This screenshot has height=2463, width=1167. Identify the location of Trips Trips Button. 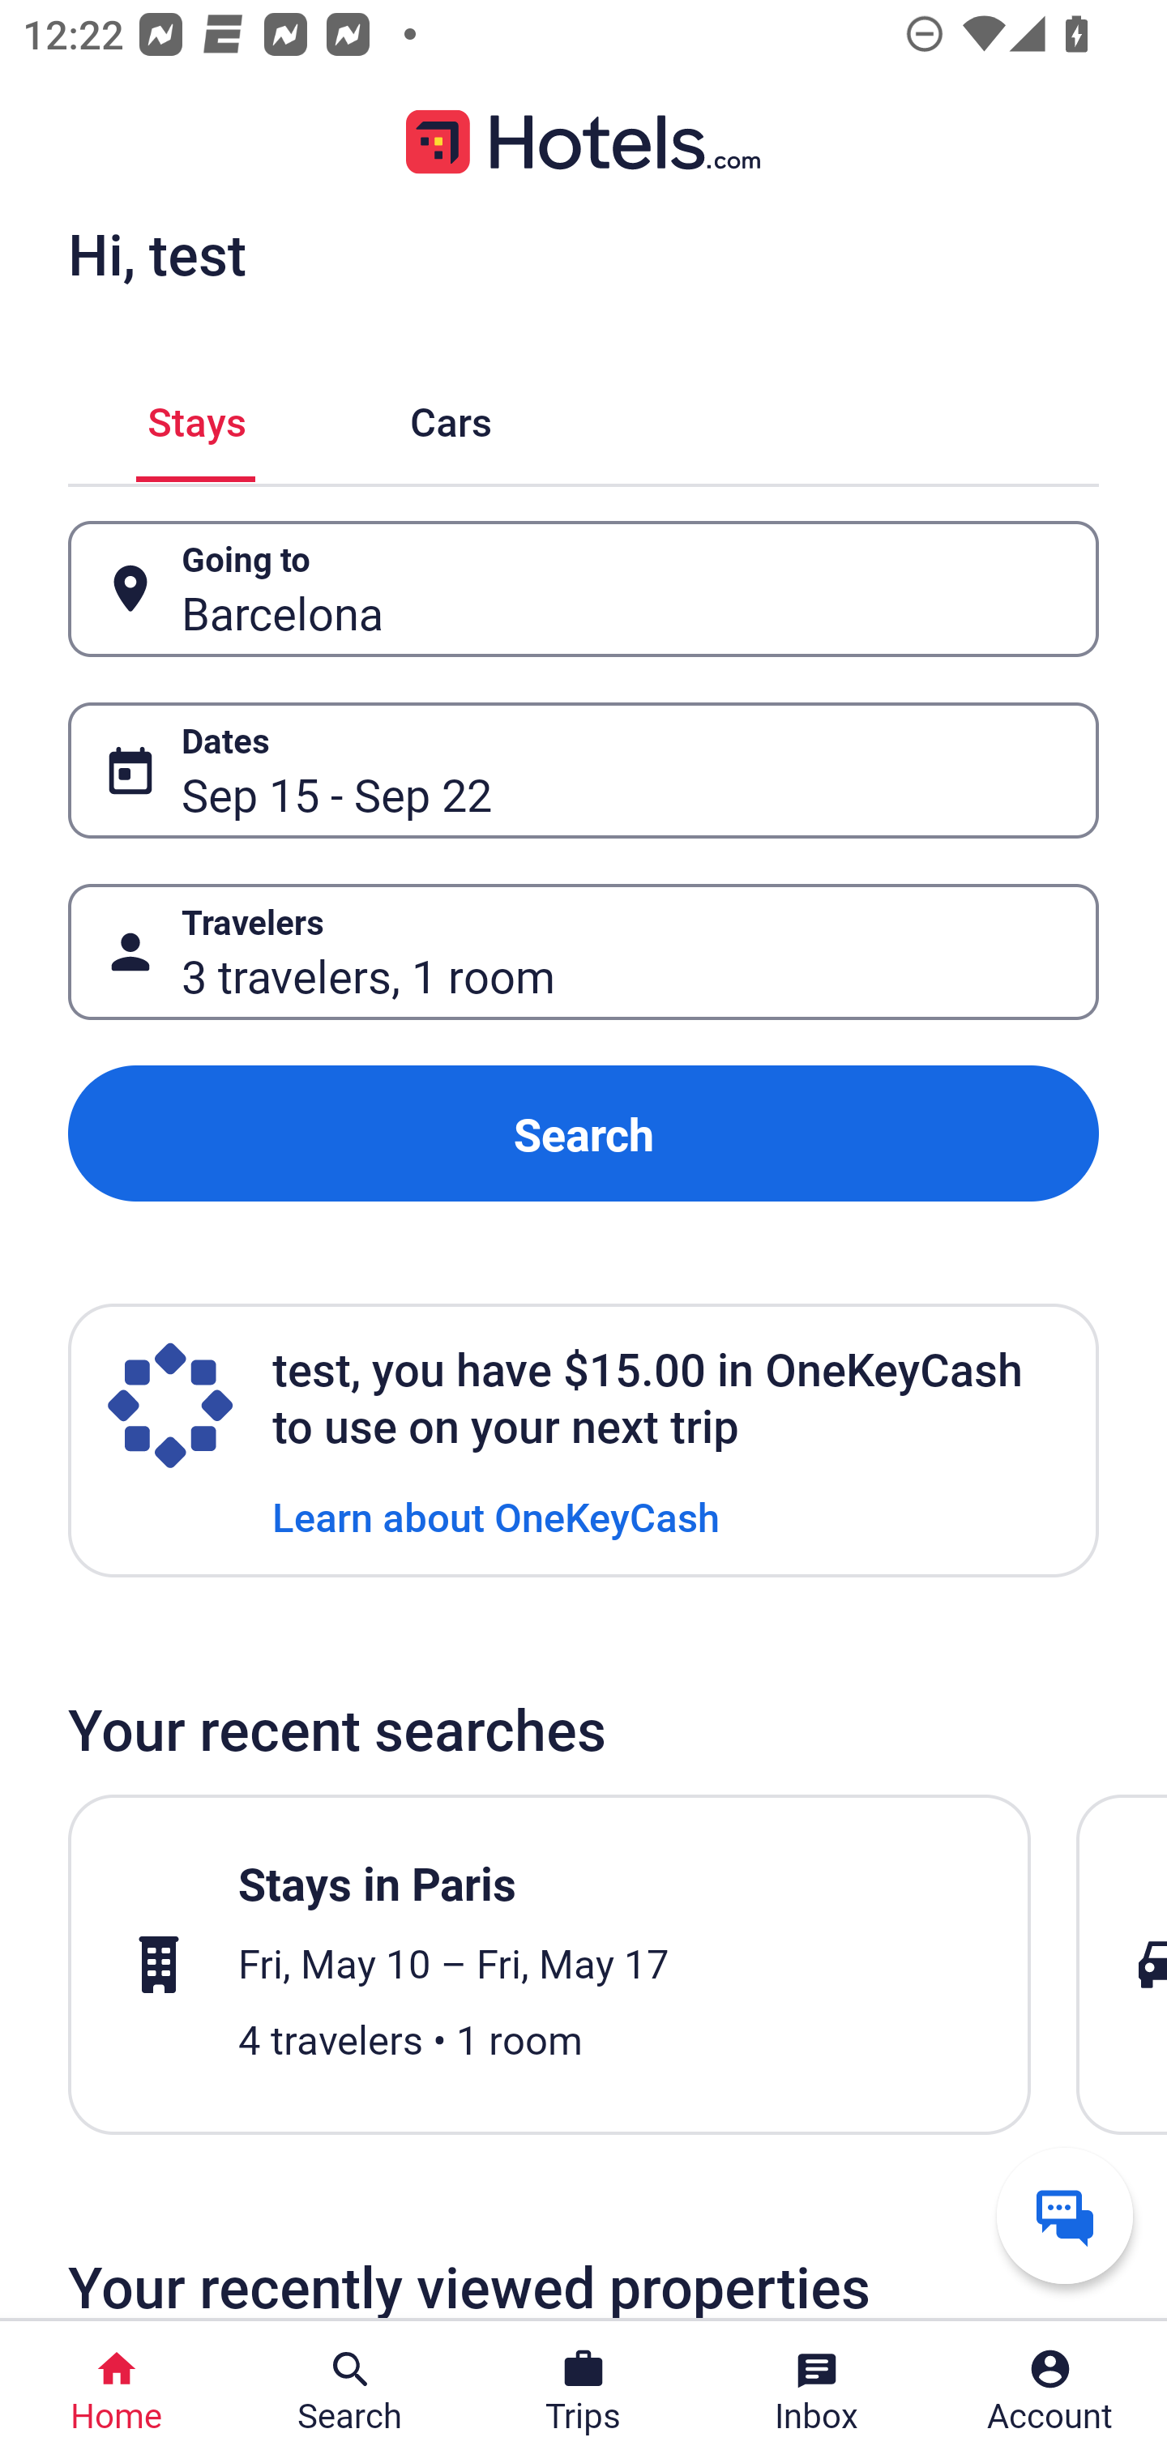
(583, 2392).